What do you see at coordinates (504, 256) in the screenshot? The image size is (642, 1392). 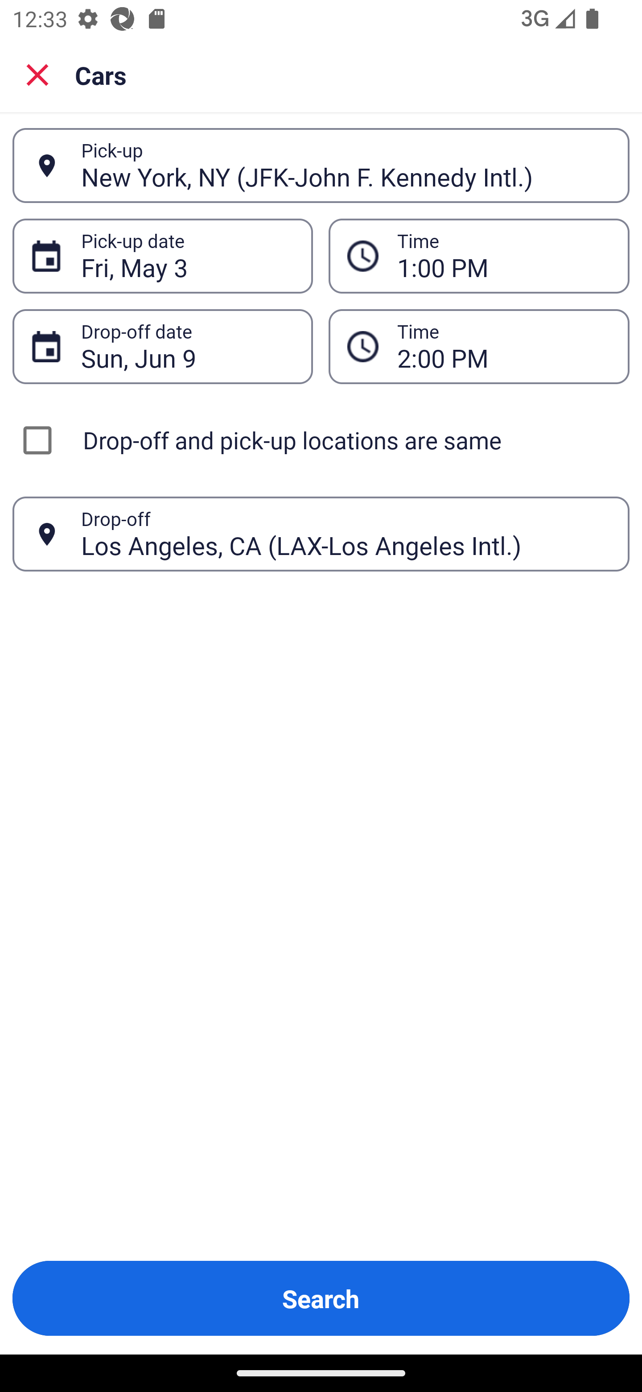 I see `1:00 PM` at bounding box center [504, 256].